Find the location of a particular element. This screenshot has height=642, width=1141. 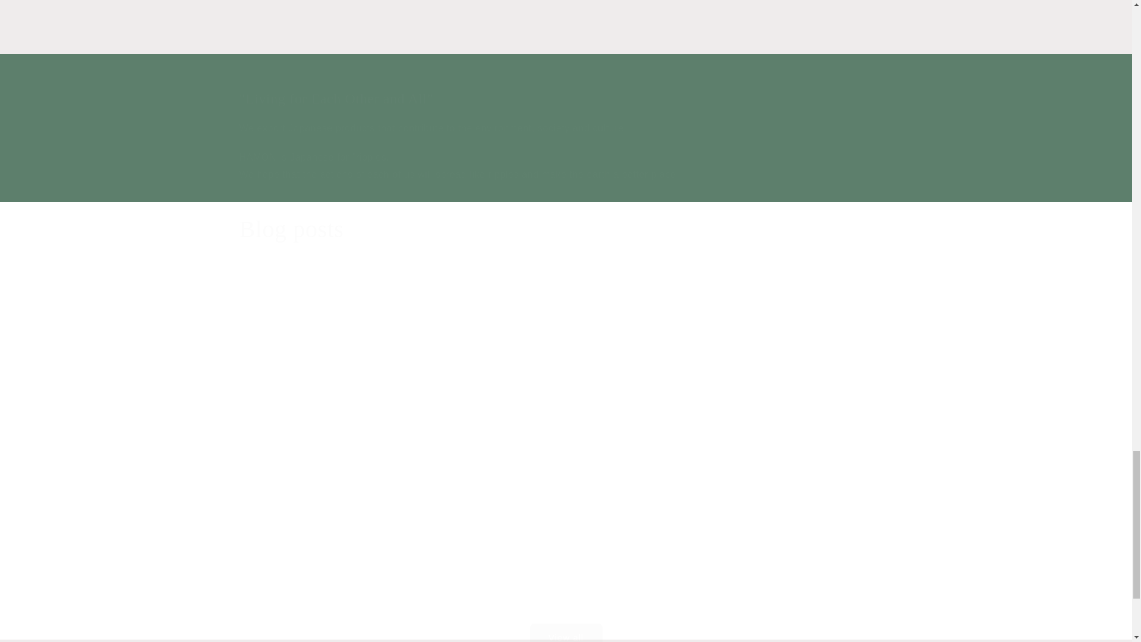

"Living for Each Other and All" is located at coordinates (565, 33).